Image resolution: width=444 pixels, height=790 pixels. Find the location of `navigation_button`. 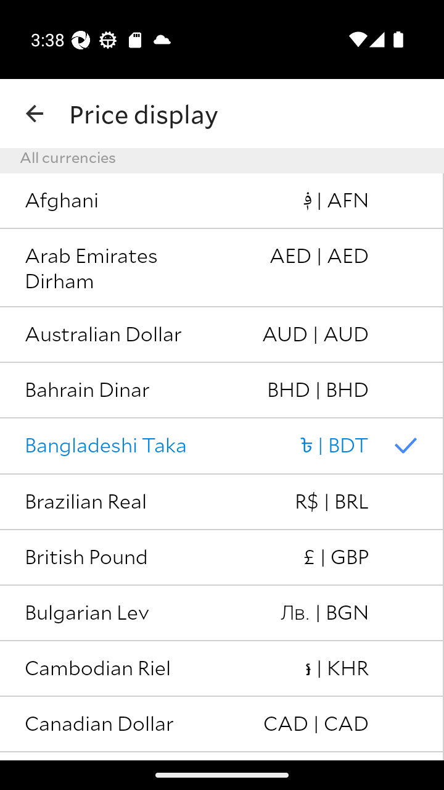

navigation_button is located at coordinates (35, 114).